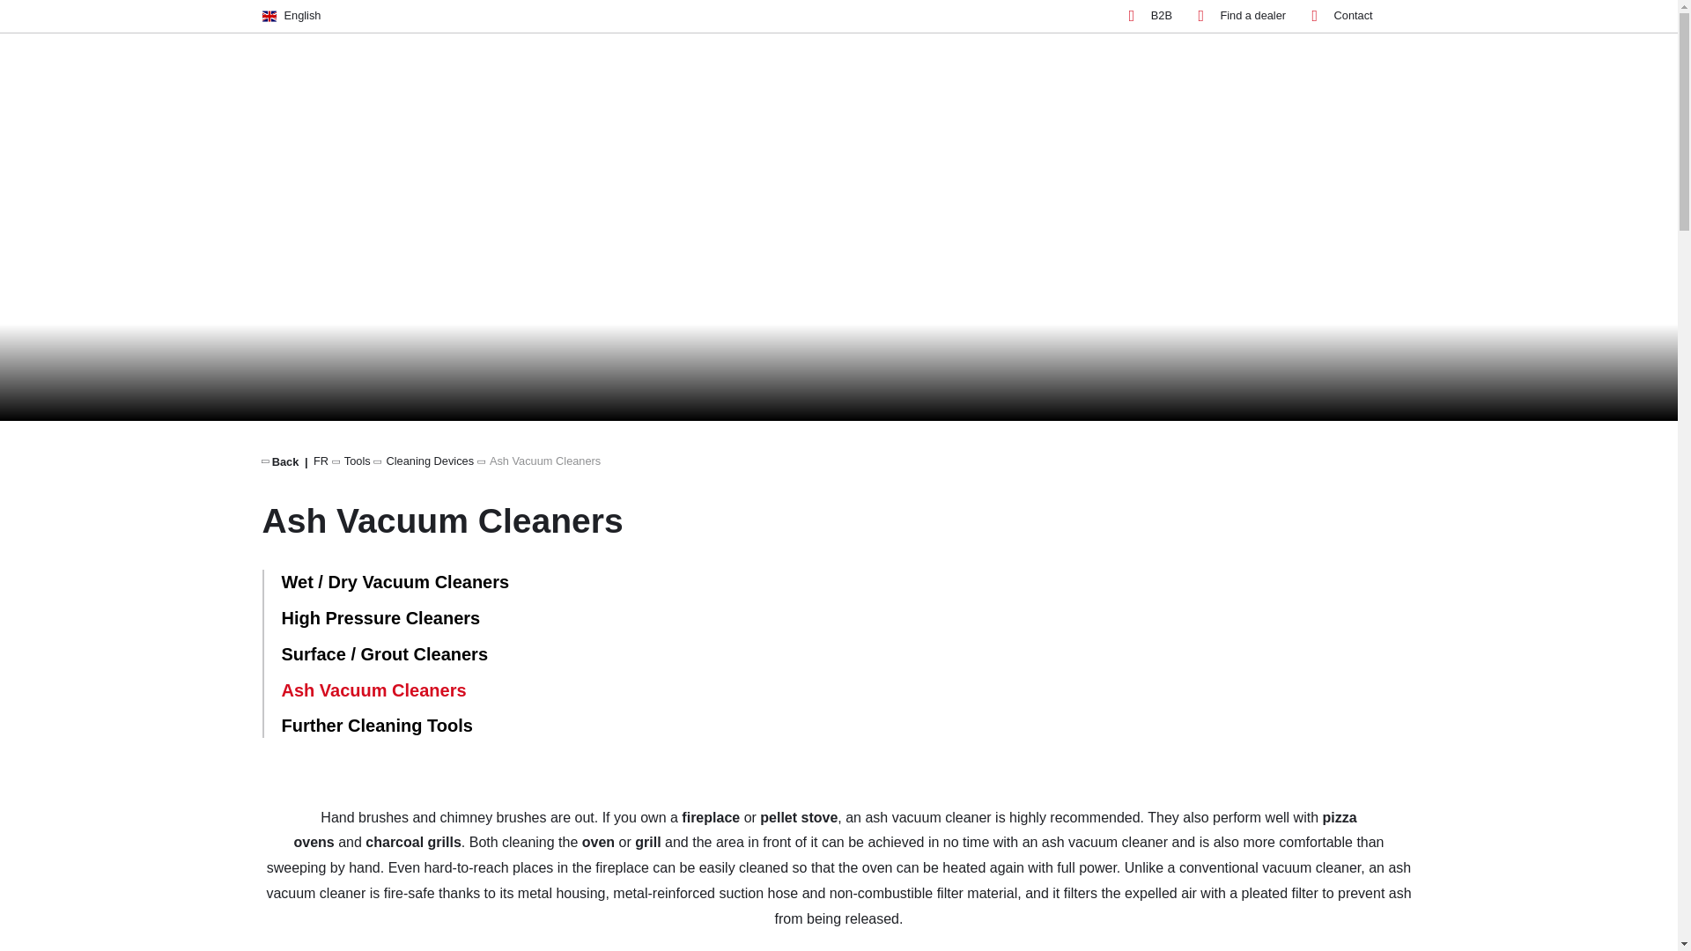 The image size is (1691, 951). Describe the element at coordinates (1150, 16) in the screenshot. I see `B2B` at that location.